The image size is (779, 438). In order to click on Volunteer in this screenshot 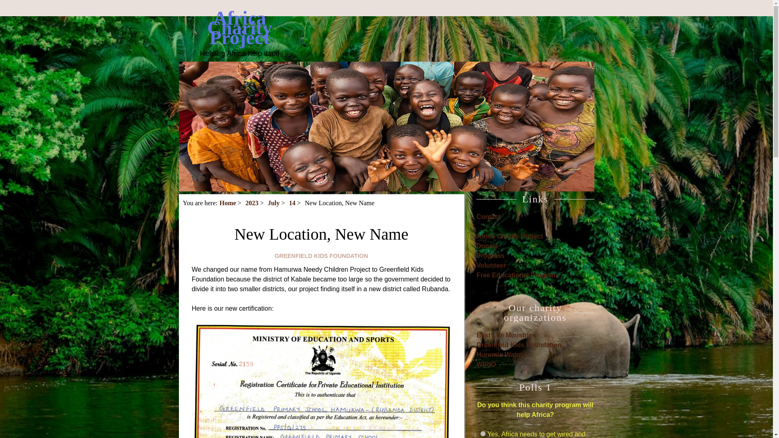, I will do `click(491, 265)`.